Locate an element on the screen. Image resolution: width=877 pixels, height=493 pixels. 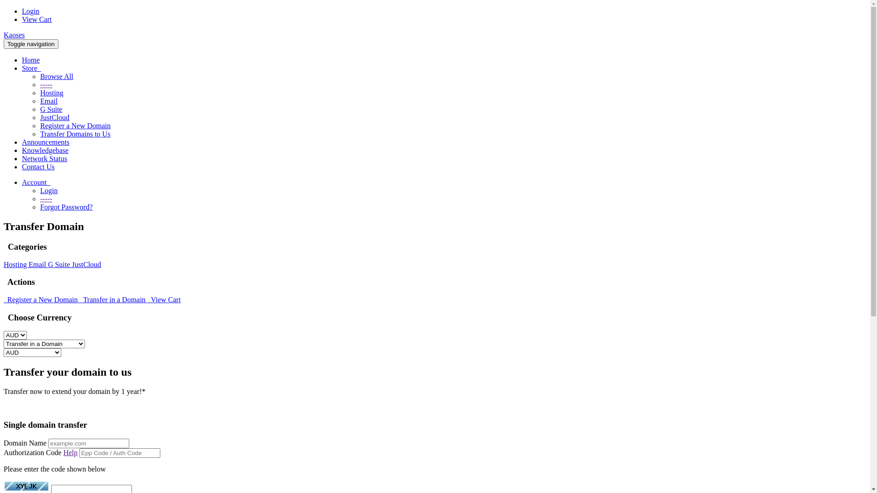
Email is located at coordinates (38, 265).